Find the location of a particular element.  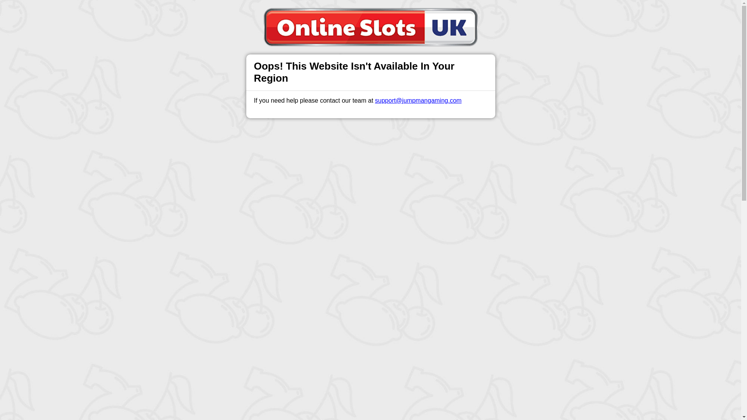

Trophies is located at coordinates (264, 13).